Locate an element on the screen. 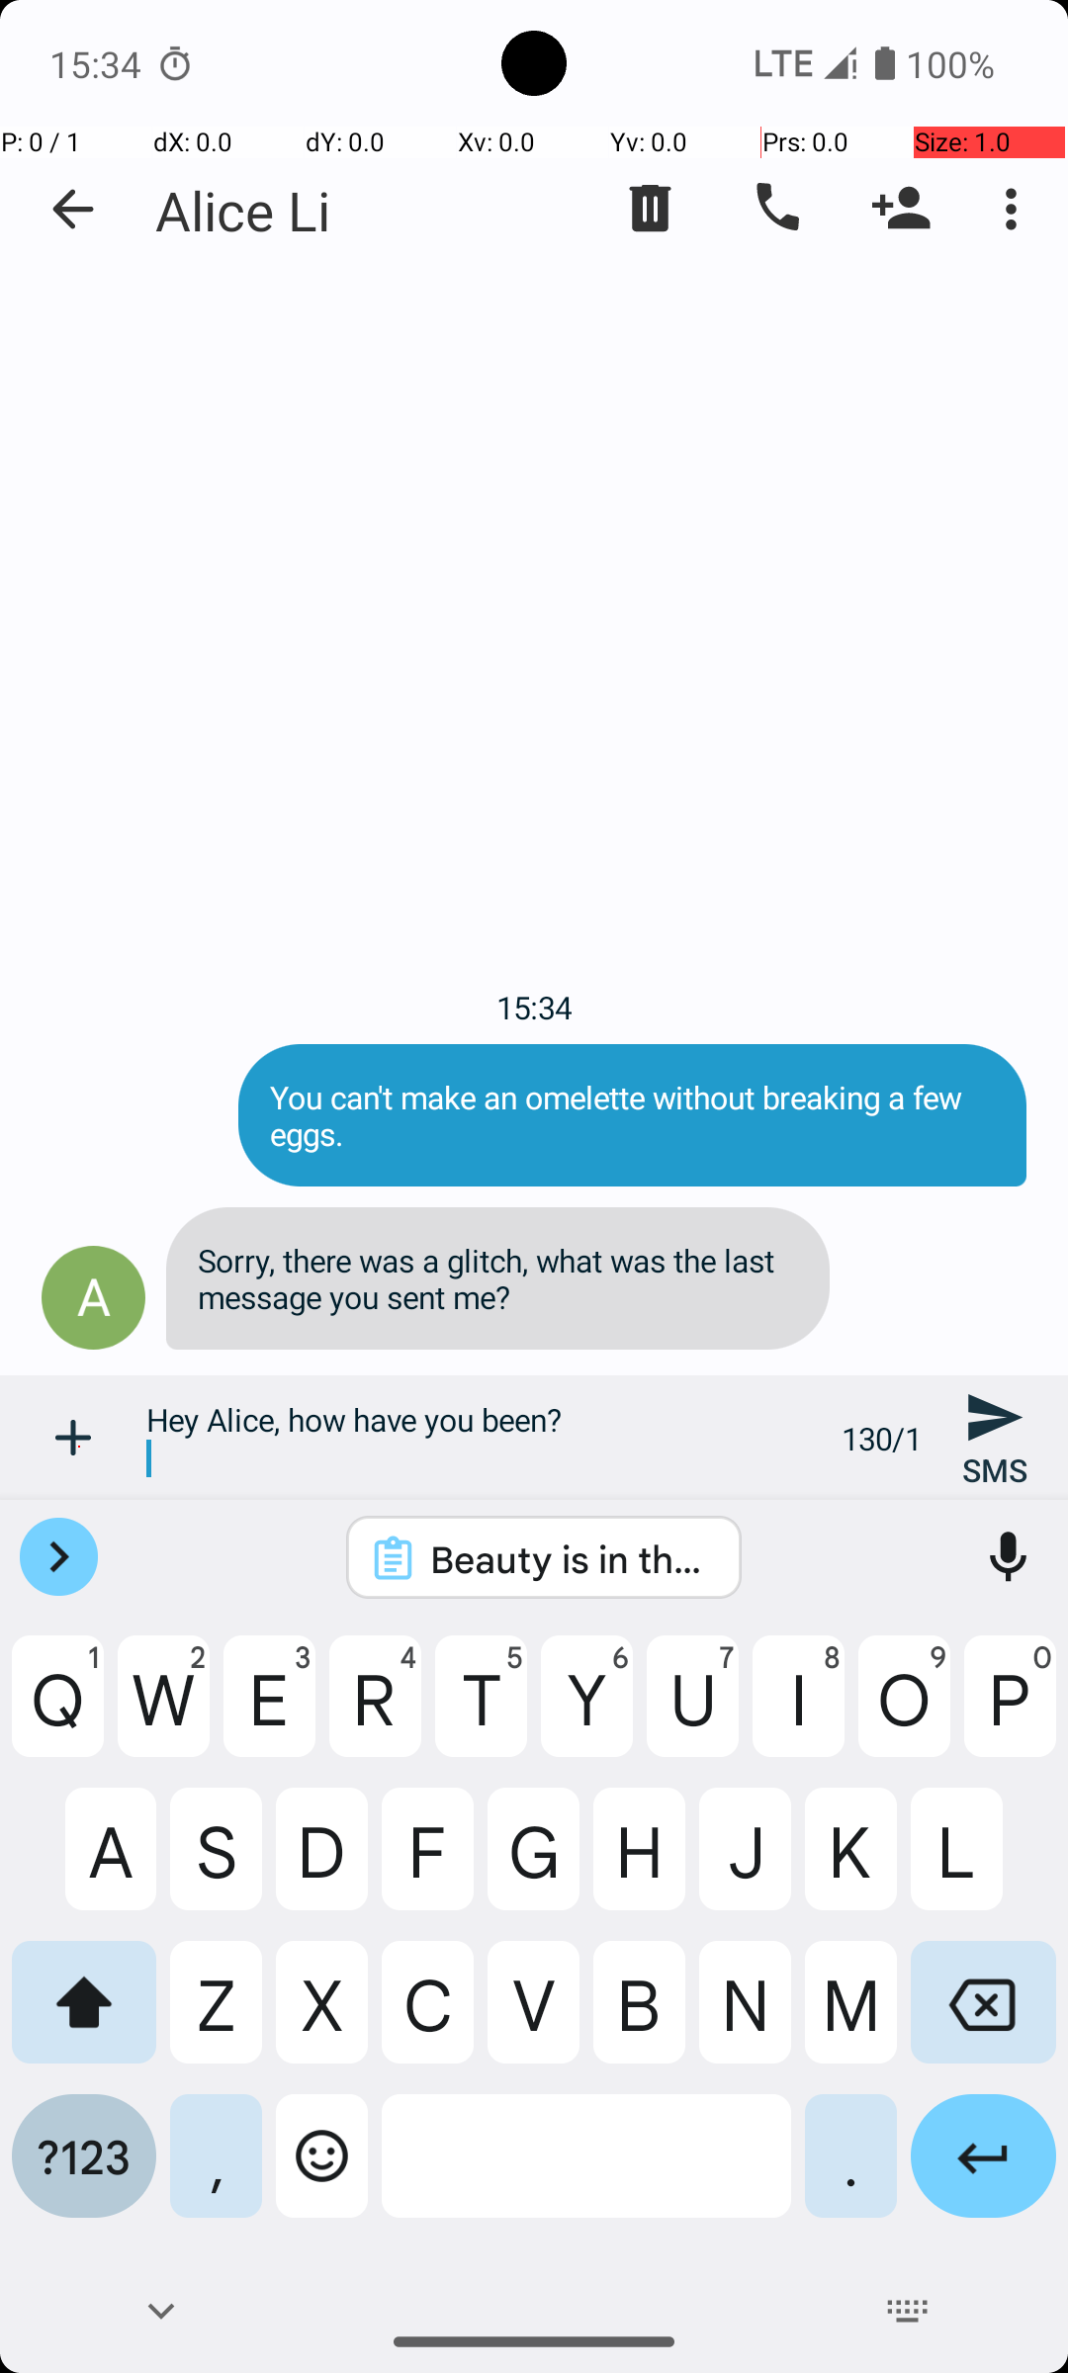 The width and height of the screenshot is (1068, 2373). 130/1 is located at coordinates (882, 1438).